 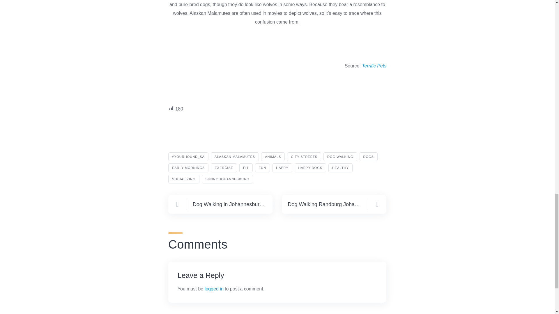 What do you see at coordinates (374, 66) in the screenshot?
I see `Terrific Pets` at bounding box center [374, 66].